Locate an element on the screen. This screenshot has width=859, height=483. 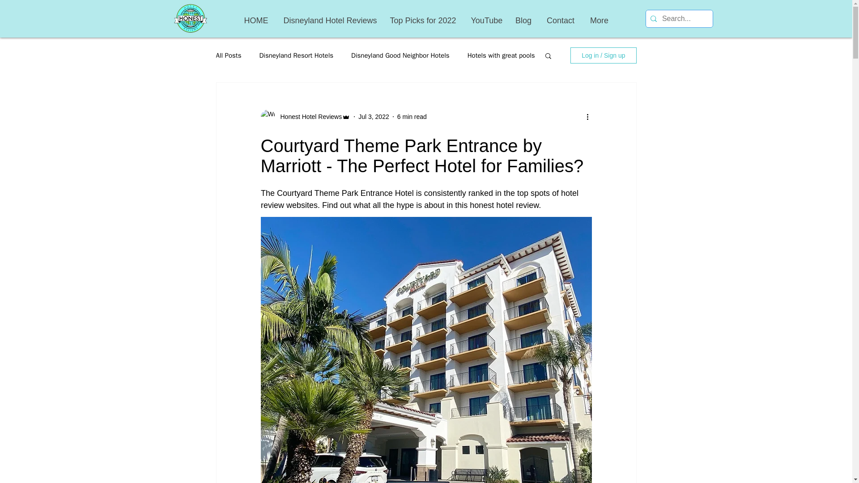
Disneyland Good Neighbor Hotels is located at coordinates (400, 55).